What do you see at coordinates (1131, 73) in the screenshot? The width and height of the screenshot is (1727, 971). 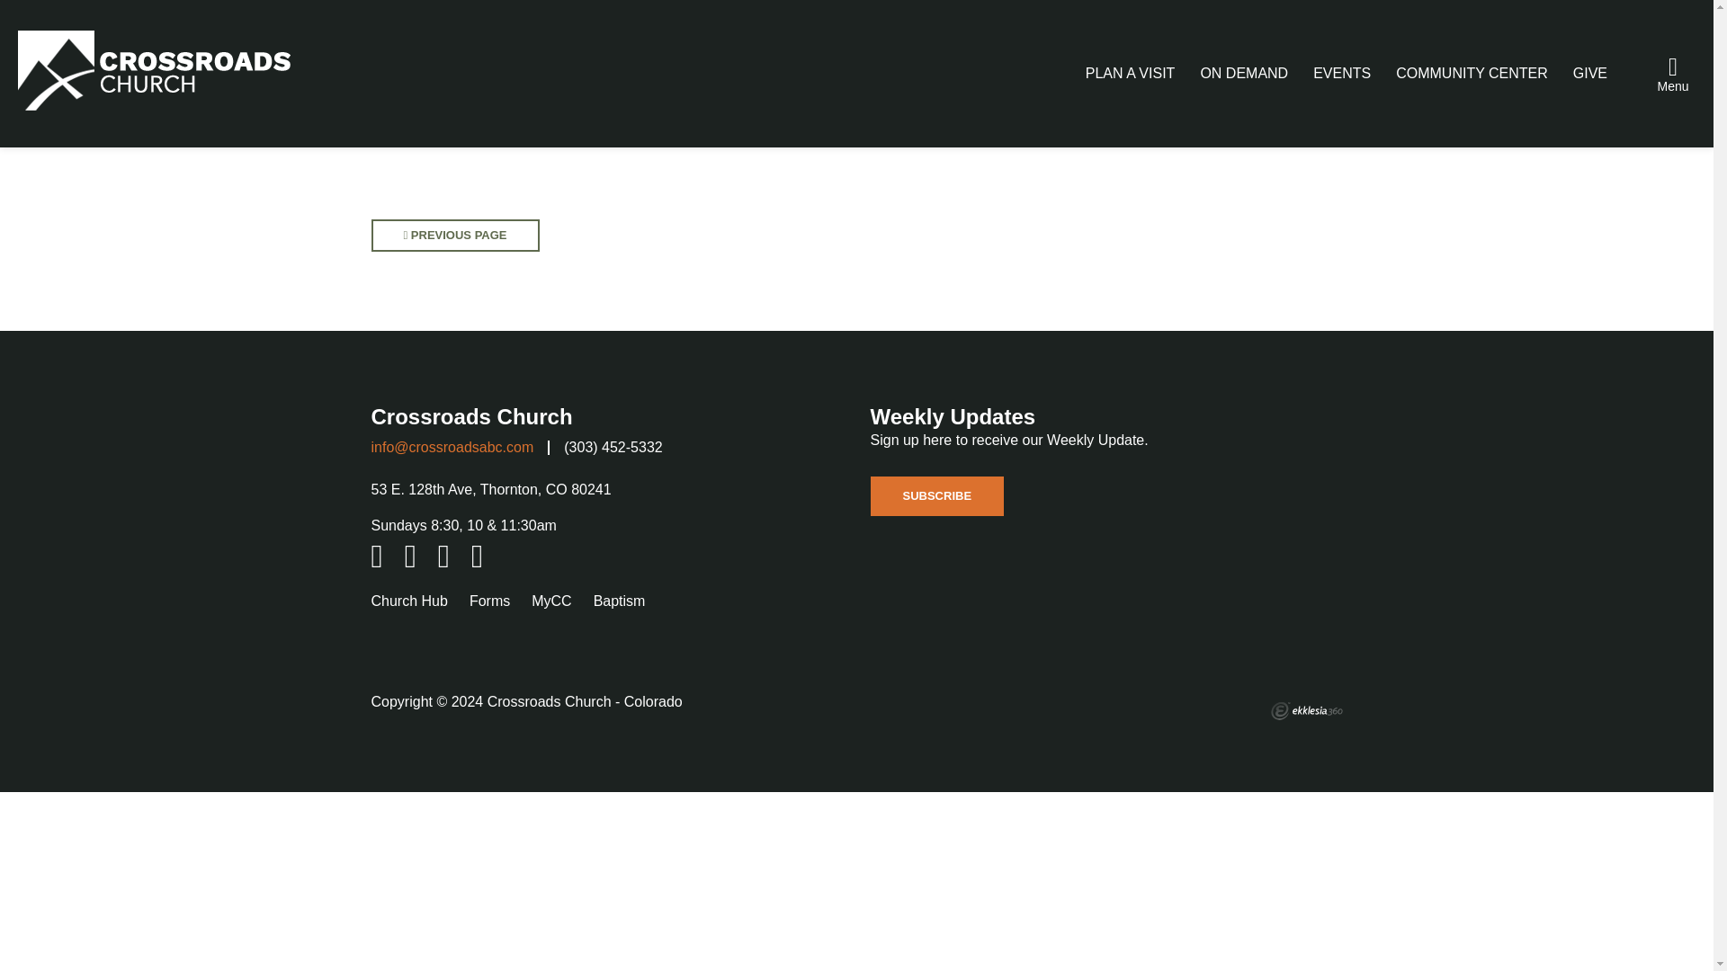 I see `PLAN A VISIT` at bounding box center [1131, 73].